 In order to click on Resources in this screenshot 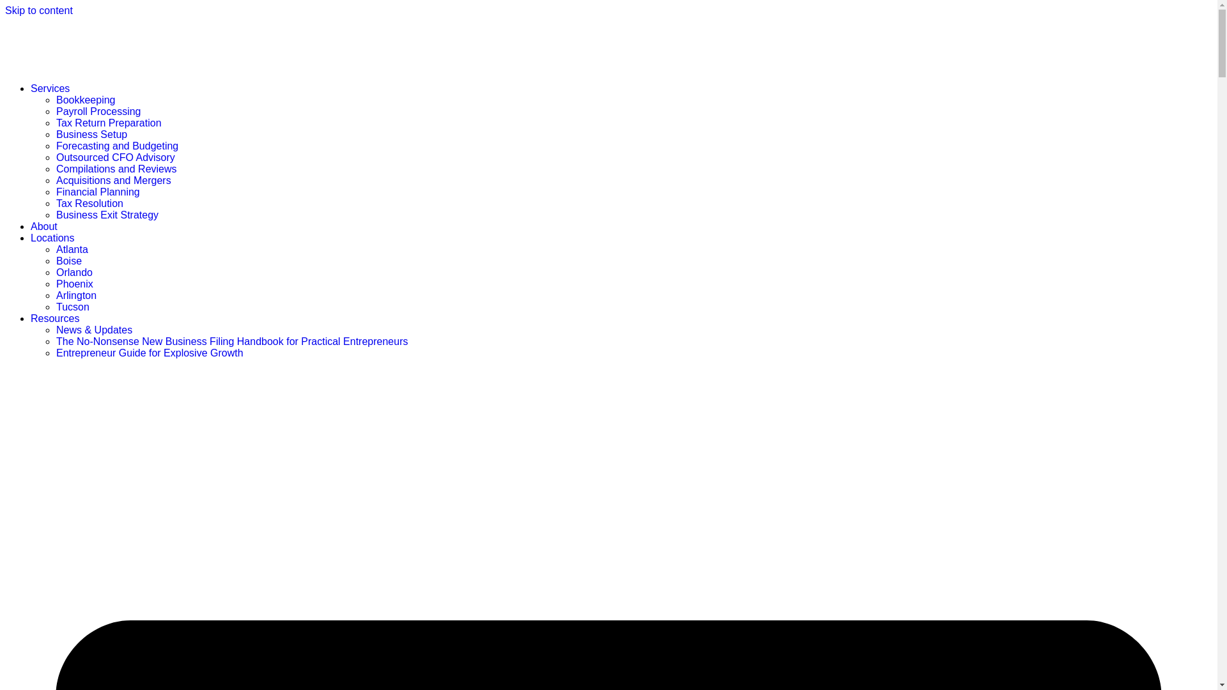, I will do `click(55, 318)`.